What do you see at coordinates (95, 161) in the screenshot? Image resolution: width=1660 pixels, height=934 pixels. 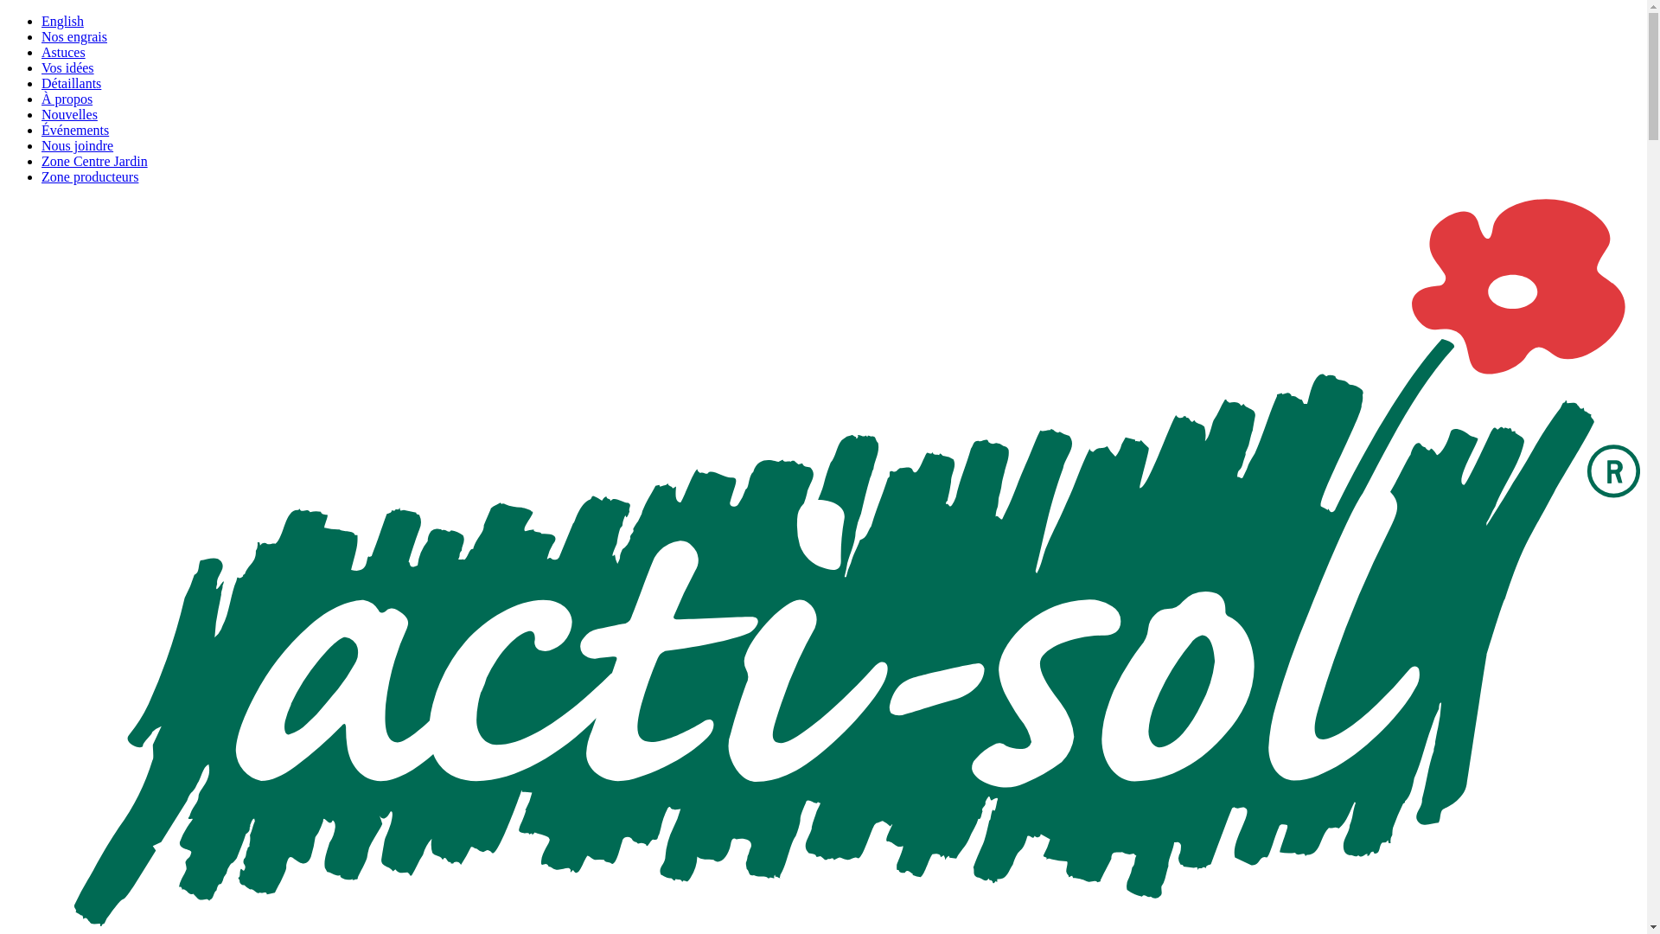 I see `Zone Centre Jardin` at bounding box center [95, 161].